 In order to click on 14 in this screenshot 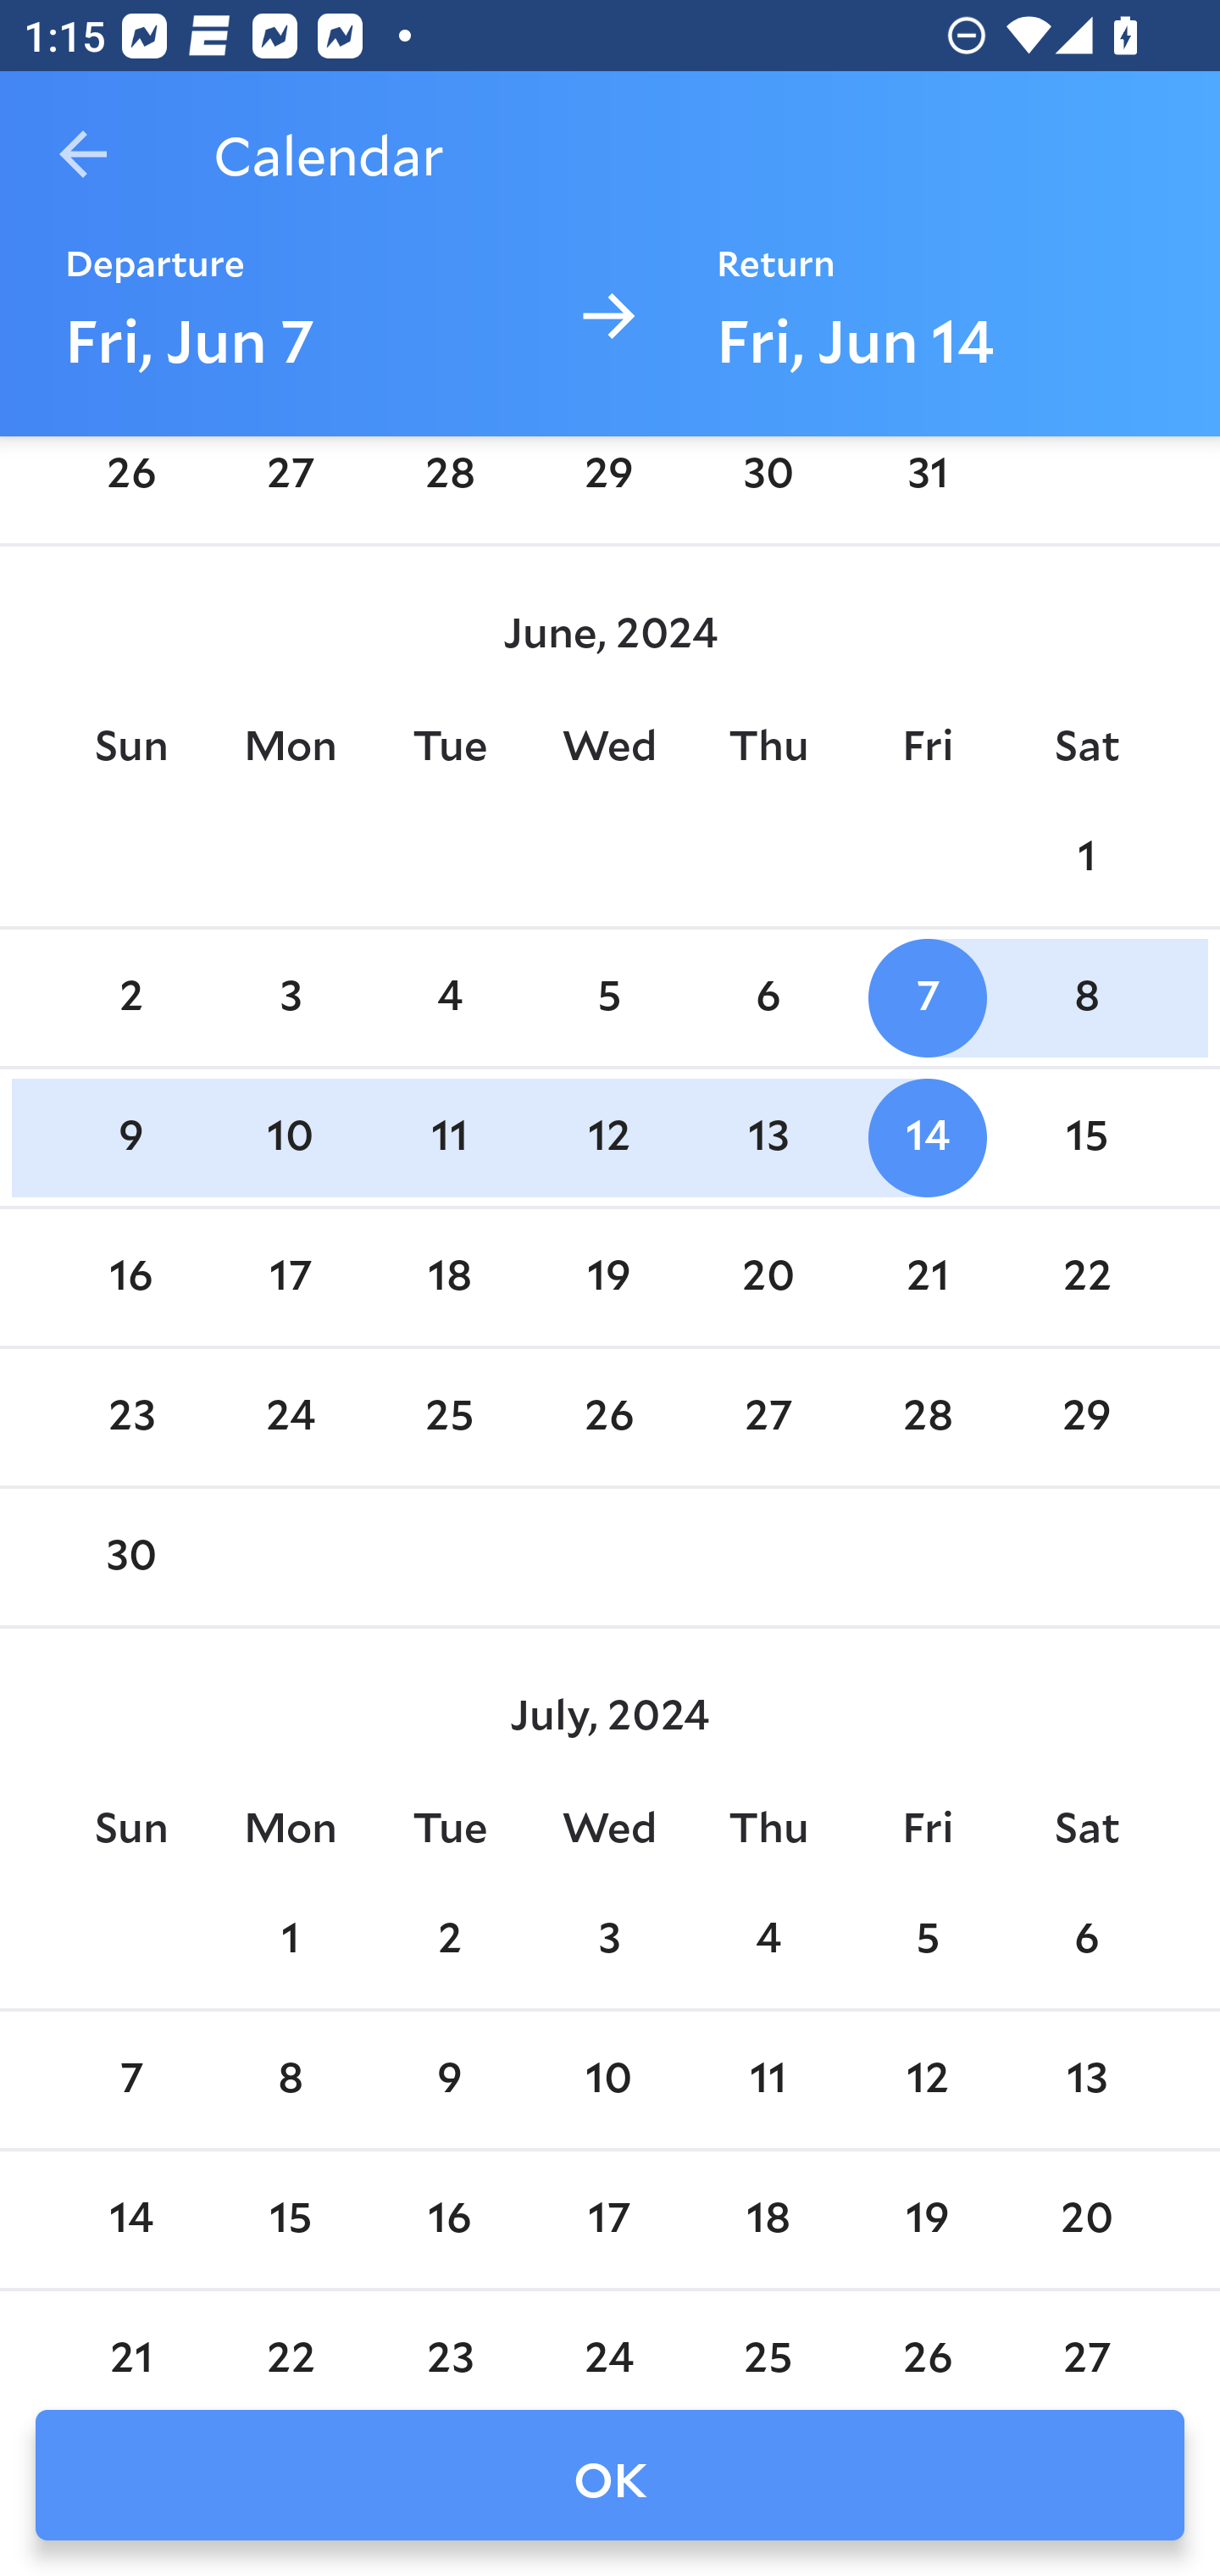, I will do `click(927, 1138)`.